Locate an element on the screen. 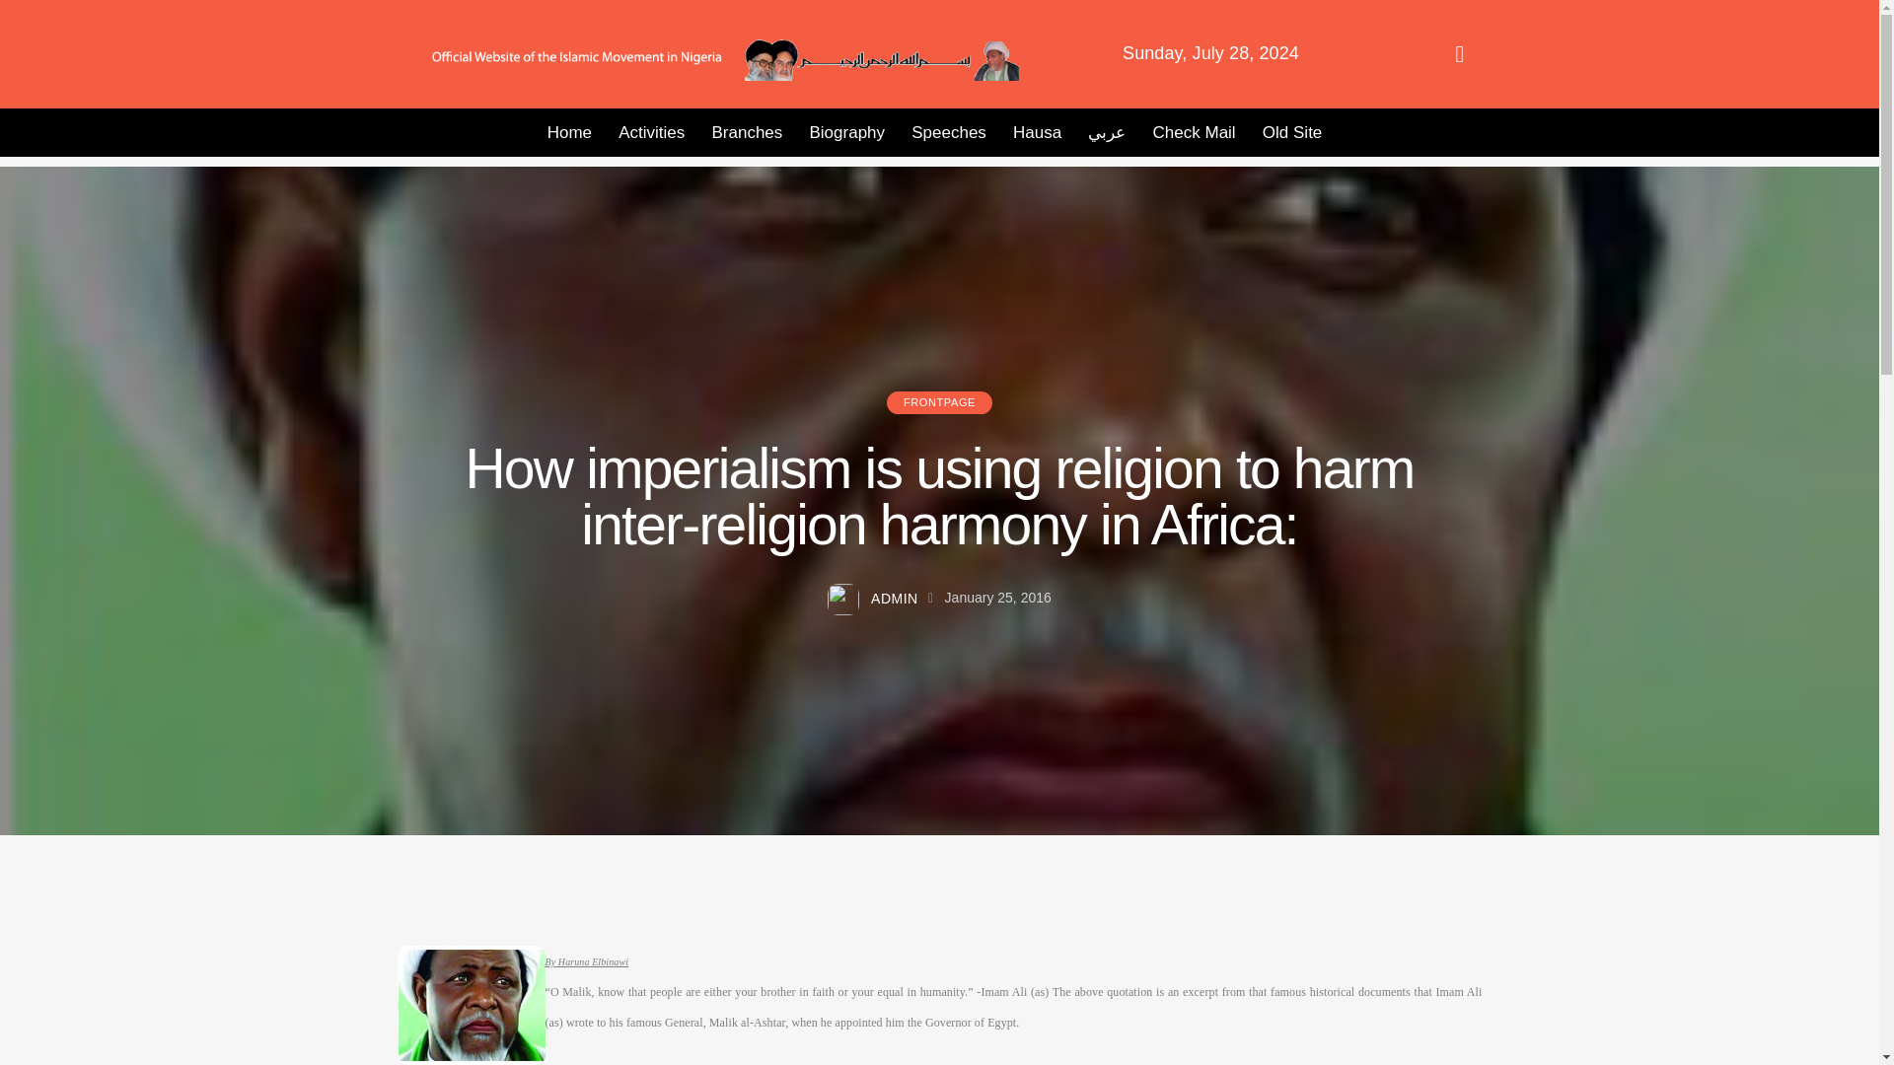 Image resolution: width=1894 pixels, height=1065 pixels. Speeches is located at coordinates (949, 132).